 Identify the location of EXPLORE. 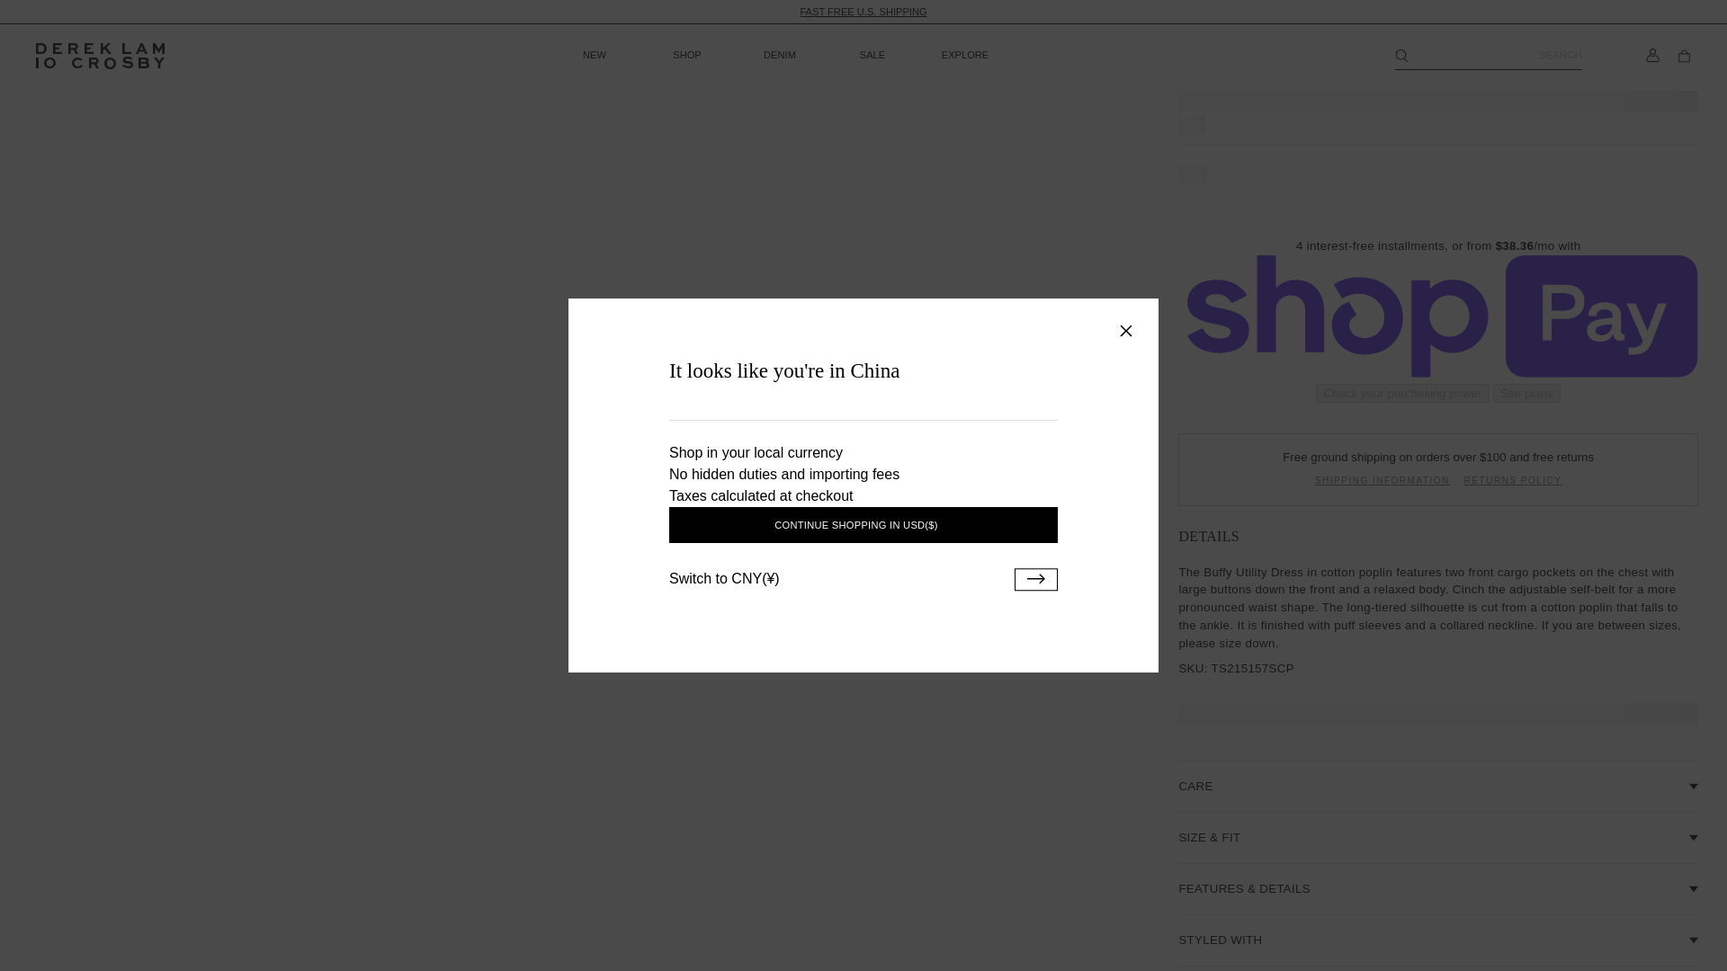
(964, 55).